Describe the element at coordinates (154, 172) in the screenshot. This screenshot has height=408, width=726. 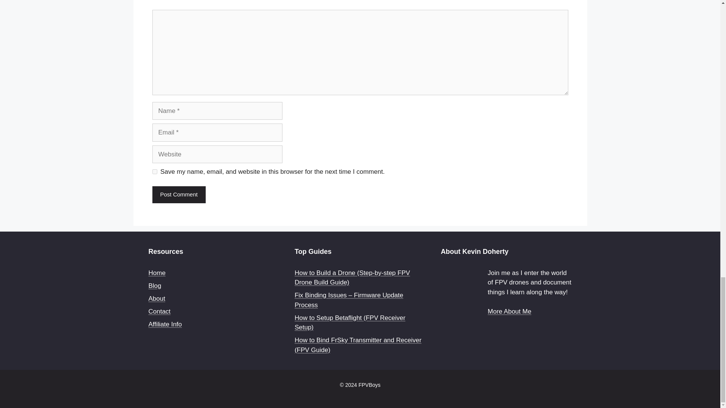
I see `yes` at that location.